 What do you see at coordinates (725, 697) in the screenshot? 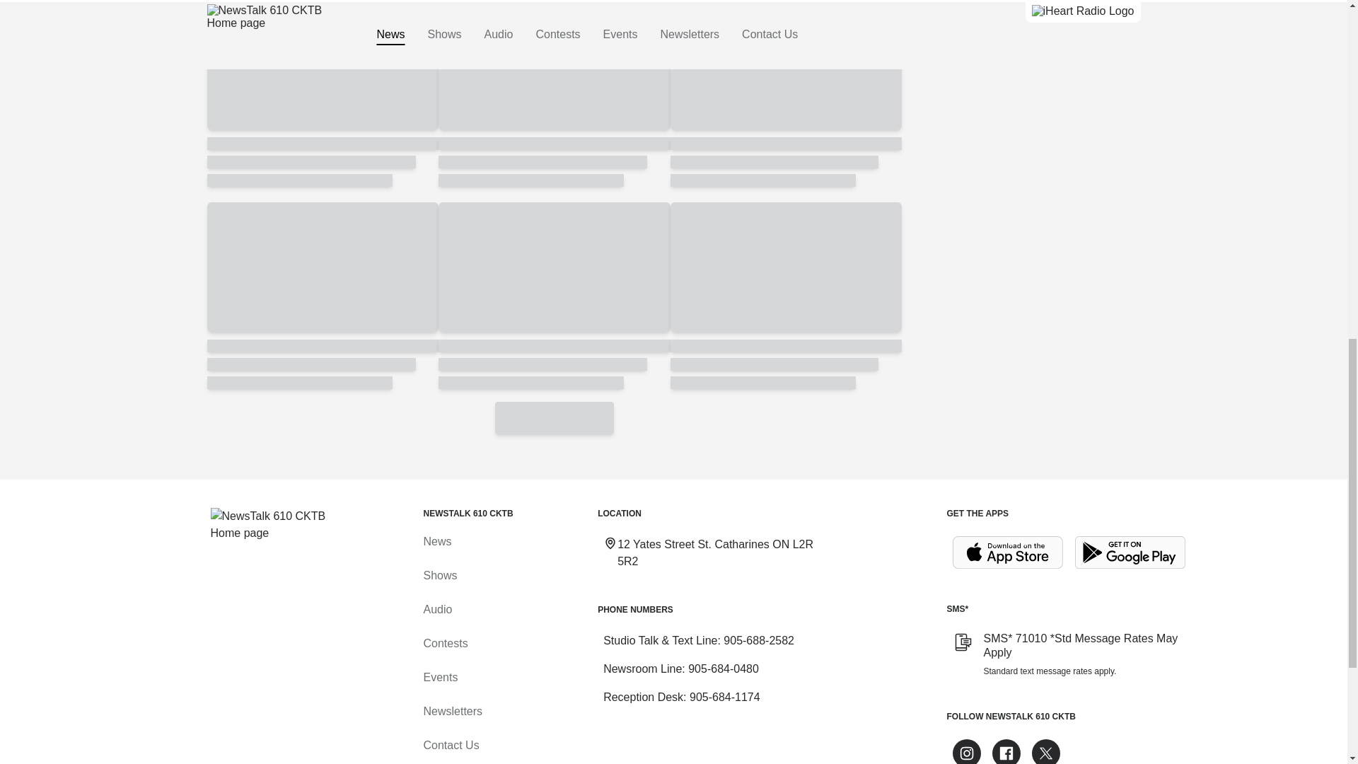
I see `905-684-1174` at bounding box center [725, 697].